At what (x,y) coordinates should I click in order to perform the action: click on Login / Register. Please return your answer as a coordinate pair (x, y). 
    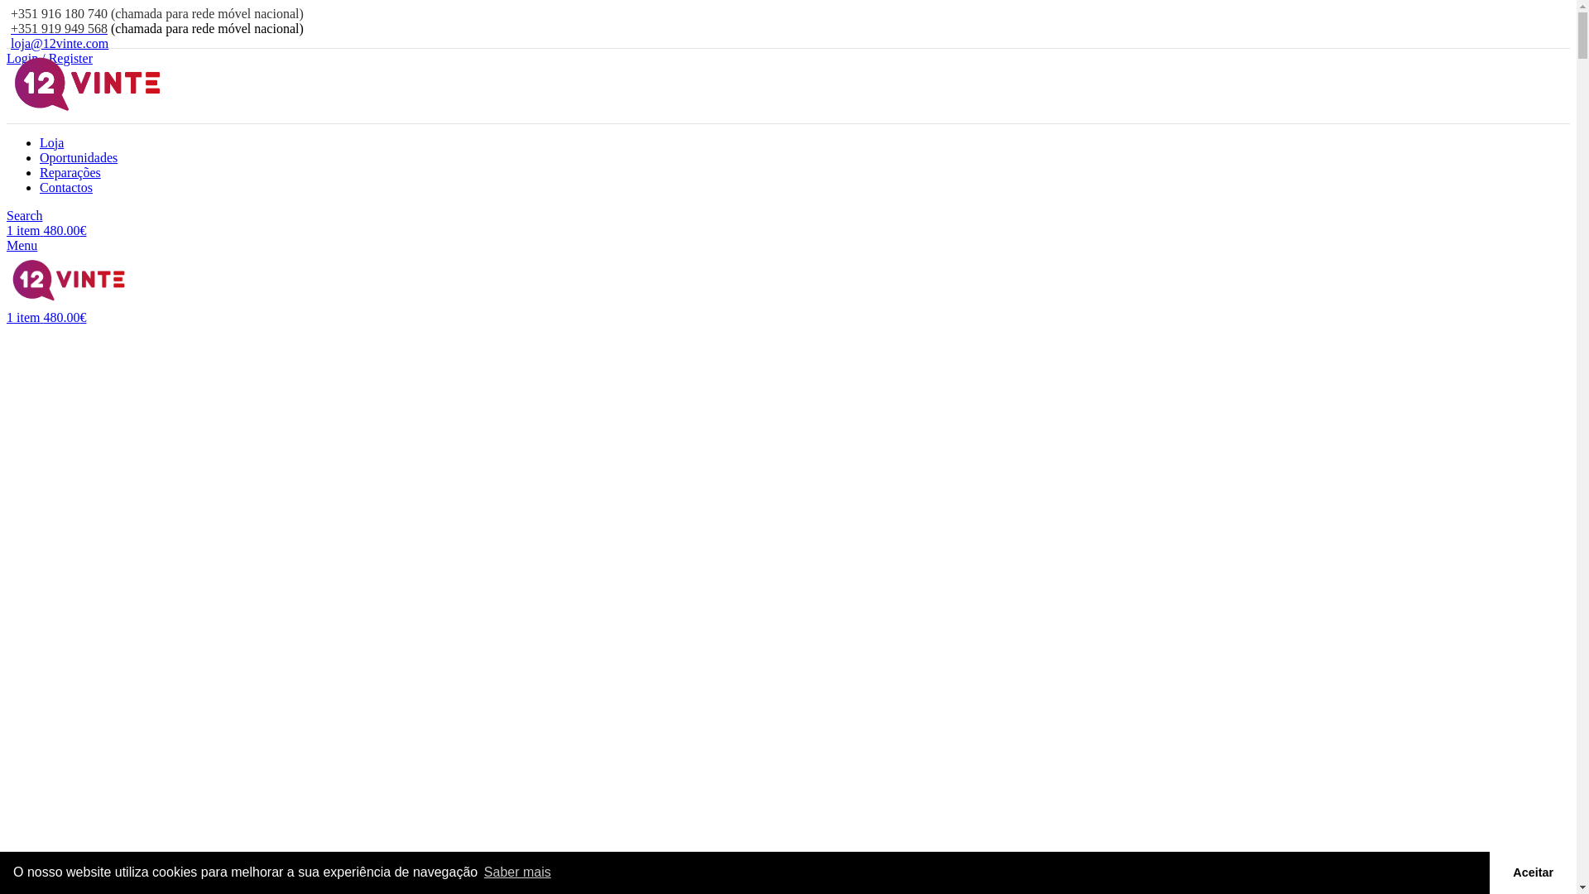
    Looking at the image, I should click on (50, 58).